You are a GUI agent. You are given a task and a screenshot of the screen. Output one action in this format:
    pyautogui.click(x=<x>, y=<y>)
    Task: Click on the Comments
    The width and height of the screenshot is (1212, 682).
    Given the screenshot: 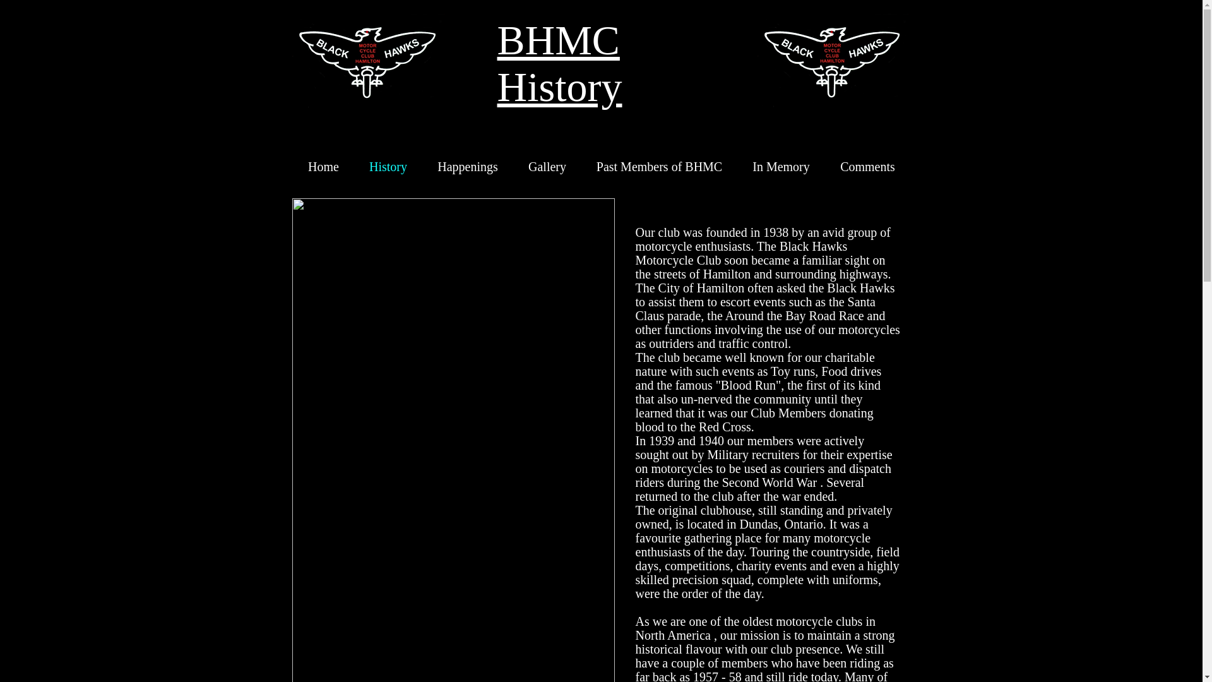 What is the action you would take?
    pyautogui.click(x=867, y=167)
    